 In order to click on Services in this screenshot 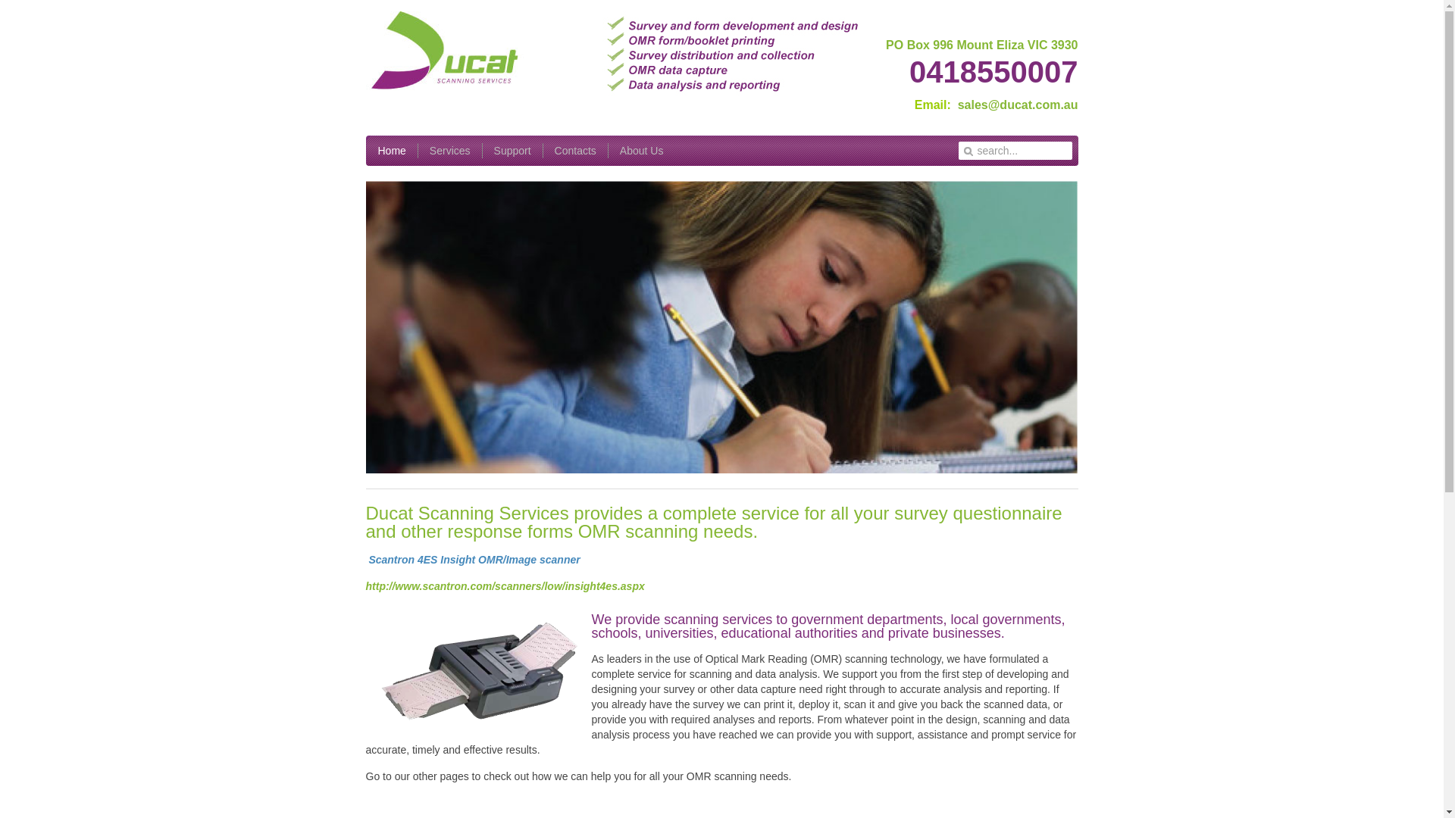, I will do `click(450, 151)`.